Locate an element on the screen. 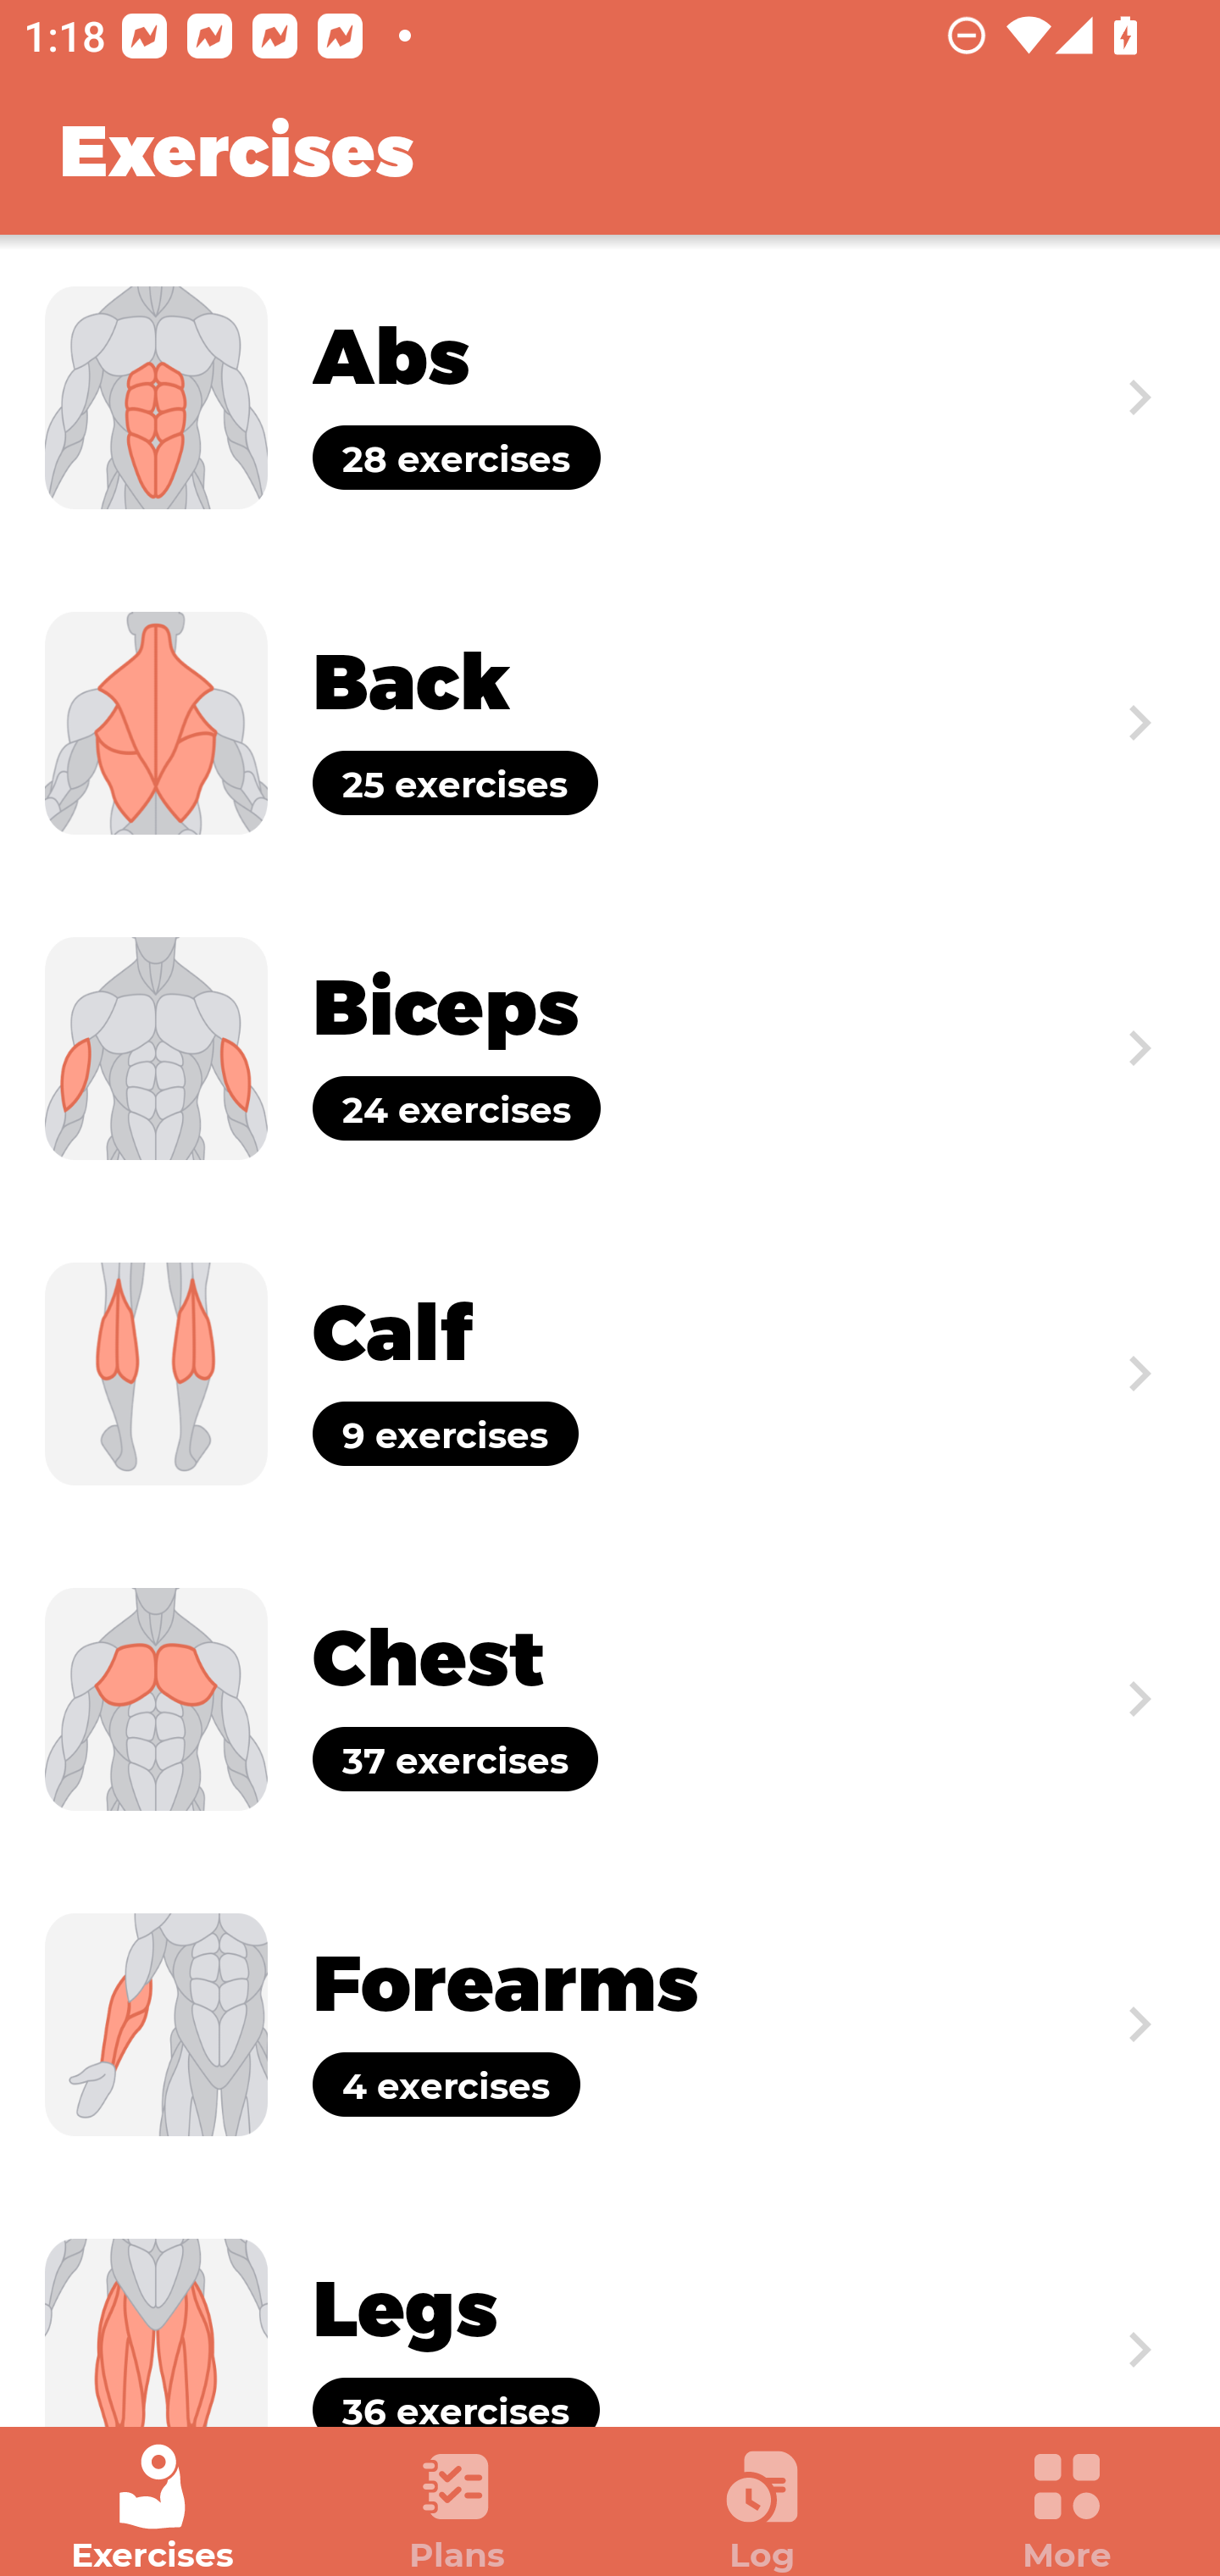 This screenshot has height=2576, width=1220. Exercise Abs 28 exercises is located at coordinates (610, 397).